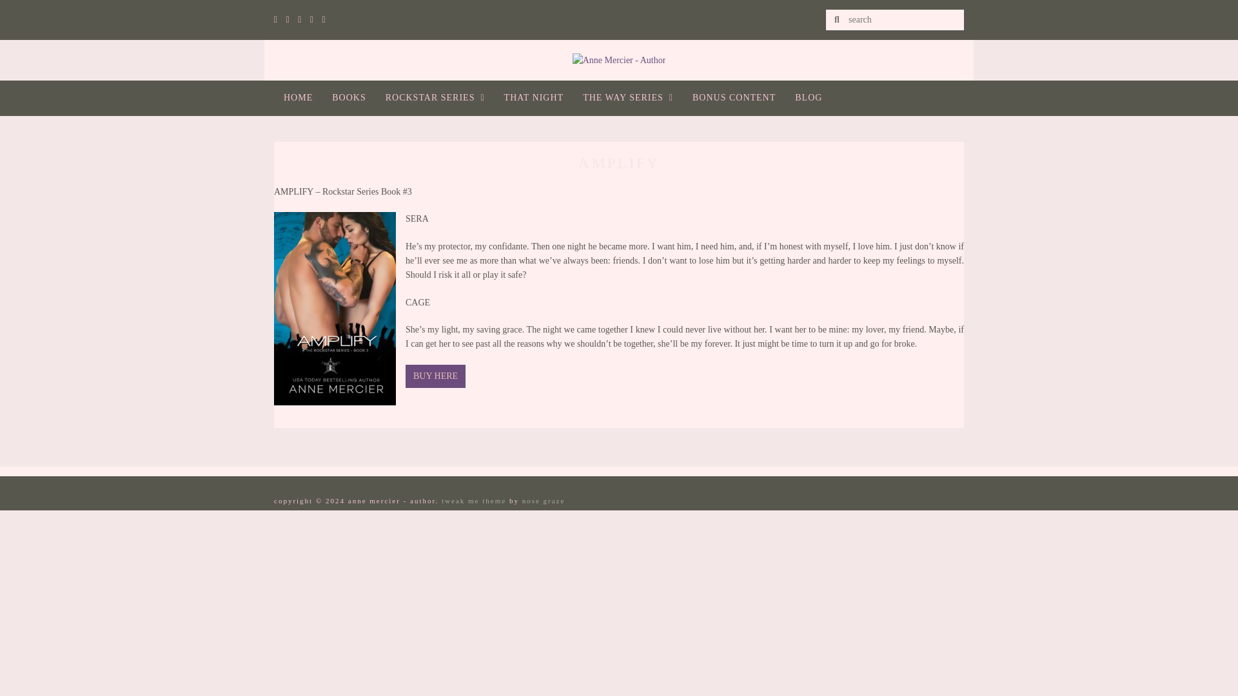 The height and width of the screenshot is (696, 1238). What do you see at coordinates (298, 98) in the screenshot?
I see `HOME` at bounding box center [298, 98].